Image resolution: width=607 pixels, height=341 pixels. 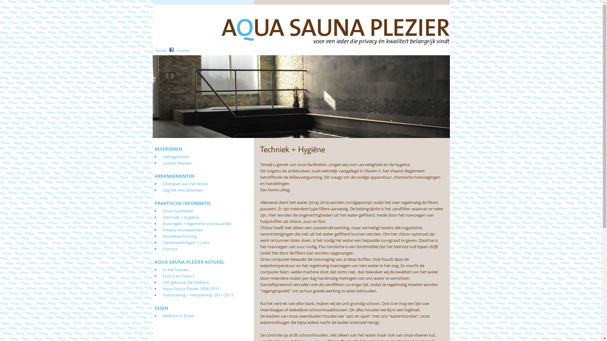 What do you see at coordinates (174, 316) in the screenshot?
I see `Welkom in Essen` at bounding box center [174, 316].